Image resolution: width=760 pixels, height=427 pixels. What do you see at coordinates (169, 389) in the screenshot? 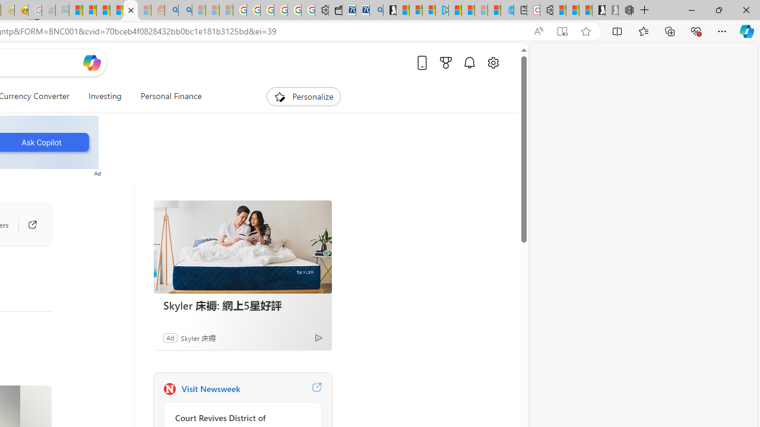
I see `Newsweek` at bounding box center [169, 389].